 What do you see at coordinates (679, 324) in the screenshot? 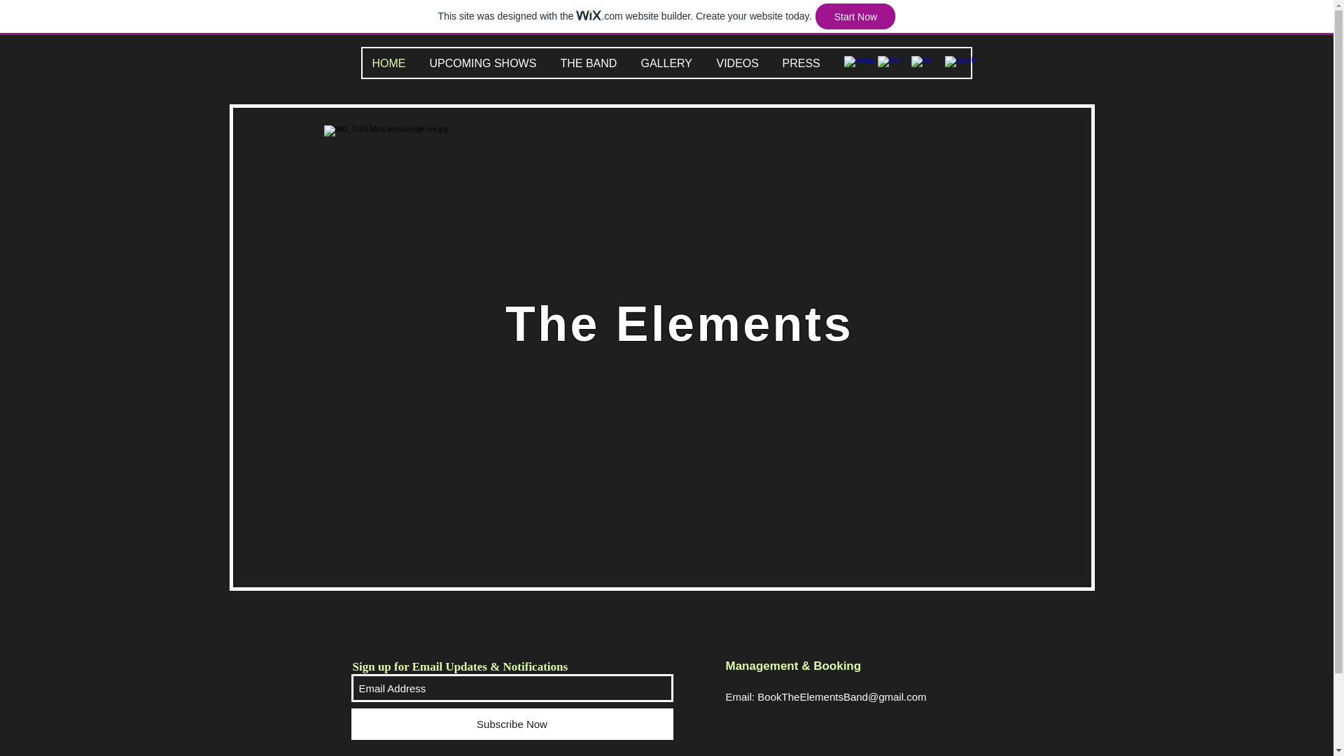
I see `The Elements` at bounding box center [679, 324].